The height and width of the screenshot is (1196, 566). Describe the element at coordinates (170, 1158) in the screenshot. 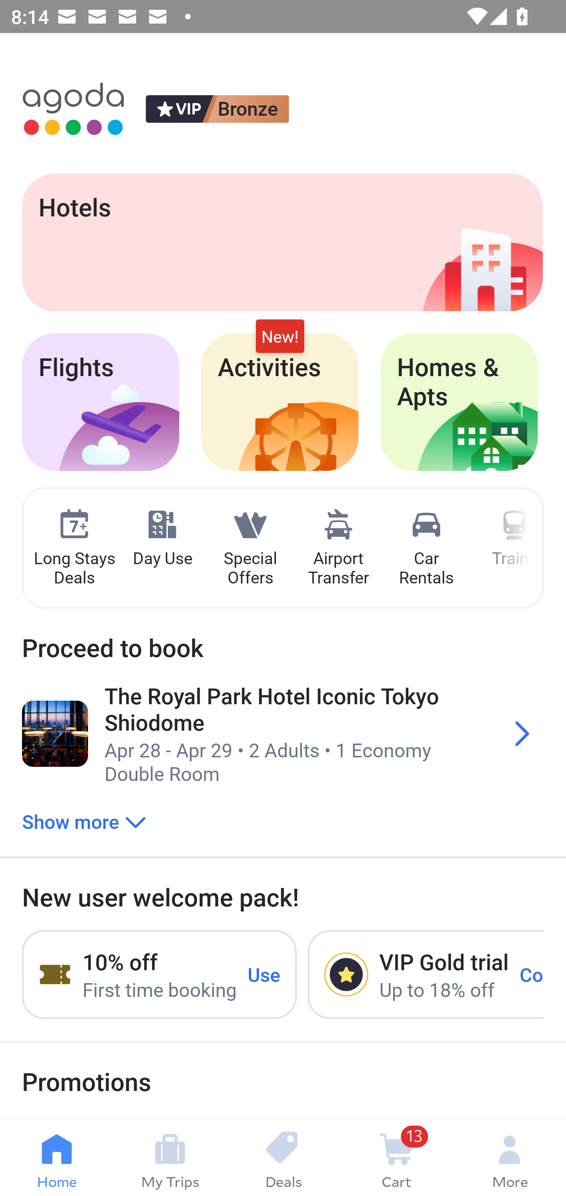

I see `My Trips` at that location.